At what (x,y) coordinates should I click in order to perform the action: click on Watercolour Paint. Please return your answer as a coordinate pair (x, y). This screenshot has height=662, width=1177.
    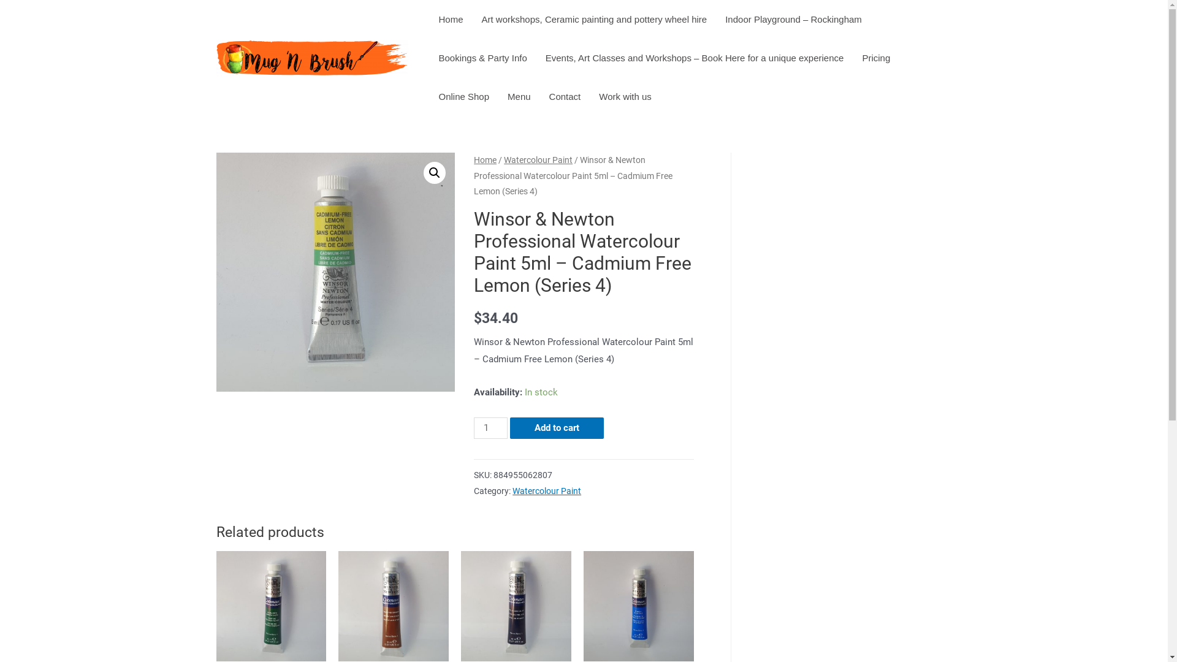
    Looking at the image, I should click on (547, 490).